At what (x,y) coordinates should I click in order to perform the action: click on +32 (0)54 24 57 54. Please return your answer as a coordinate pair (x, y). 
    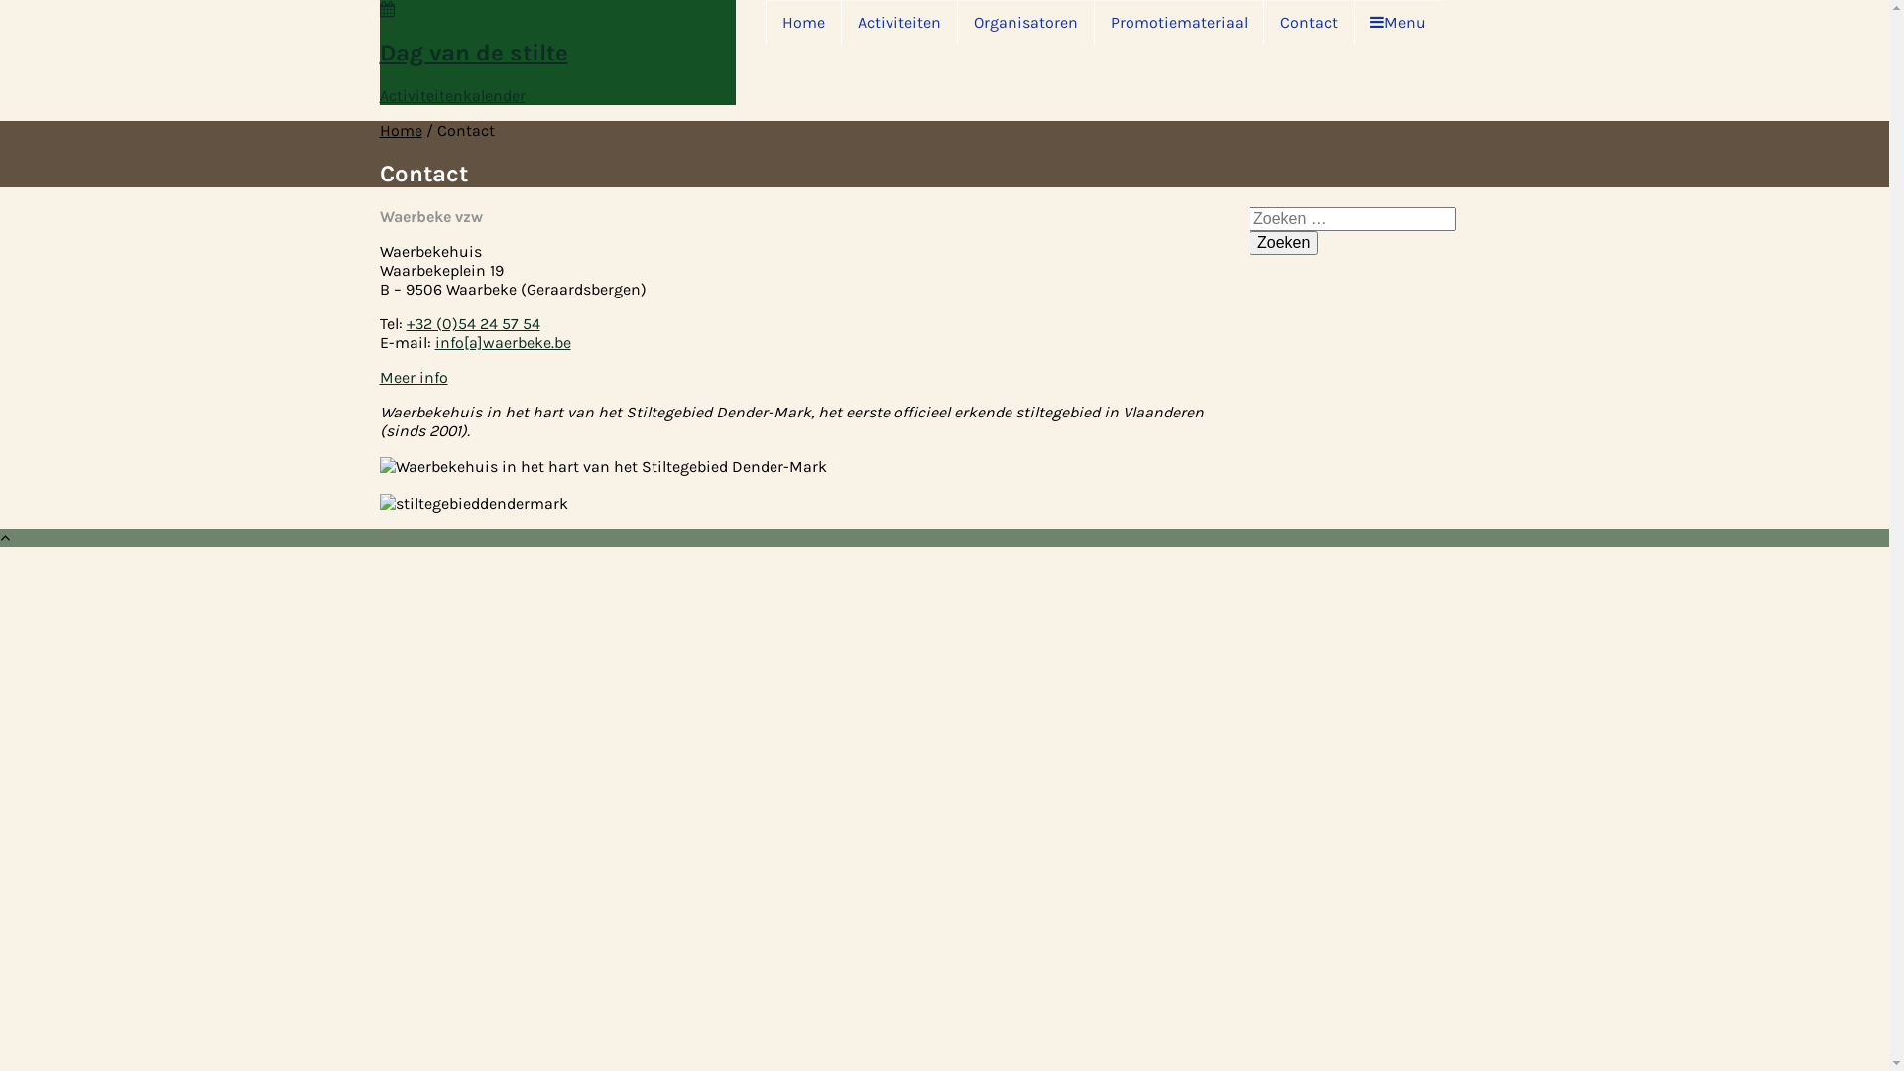
    Looking at the image, I should click on (474, 323).